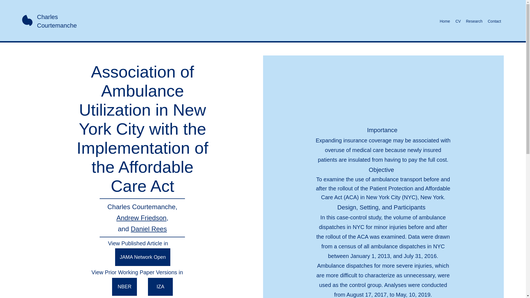 This screenshot has width=530, height=298. Describe the element at coordinates (494, 21) in the screenshot. I see `Contact` at that location.